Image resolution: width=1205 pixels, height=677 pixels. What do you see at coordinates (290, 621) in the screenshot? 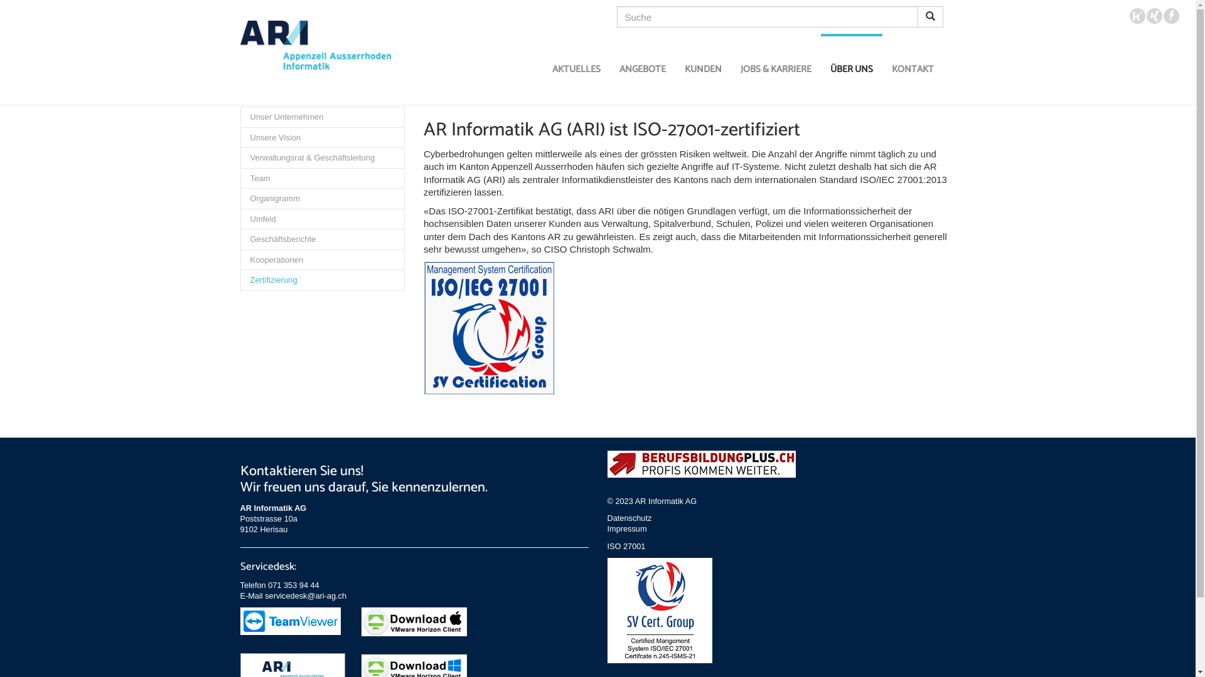
I see `TeamViewer verwenden` at bounding box center [290, 621].